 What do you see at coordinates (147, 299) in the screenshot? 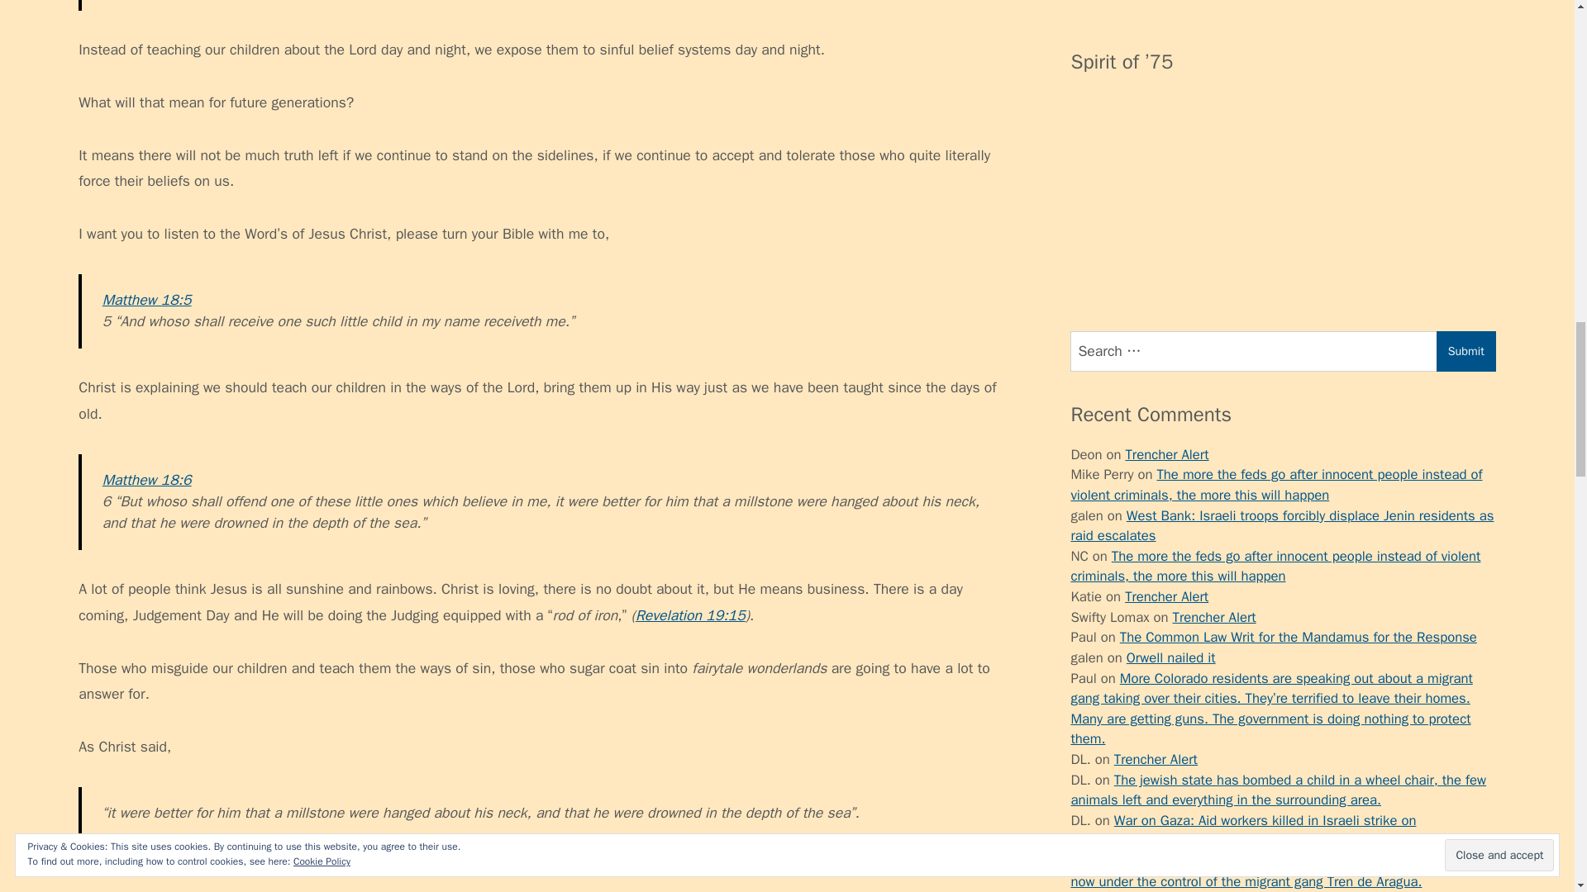
I see `Matthew 18:5` at bounding box center [147, 299].